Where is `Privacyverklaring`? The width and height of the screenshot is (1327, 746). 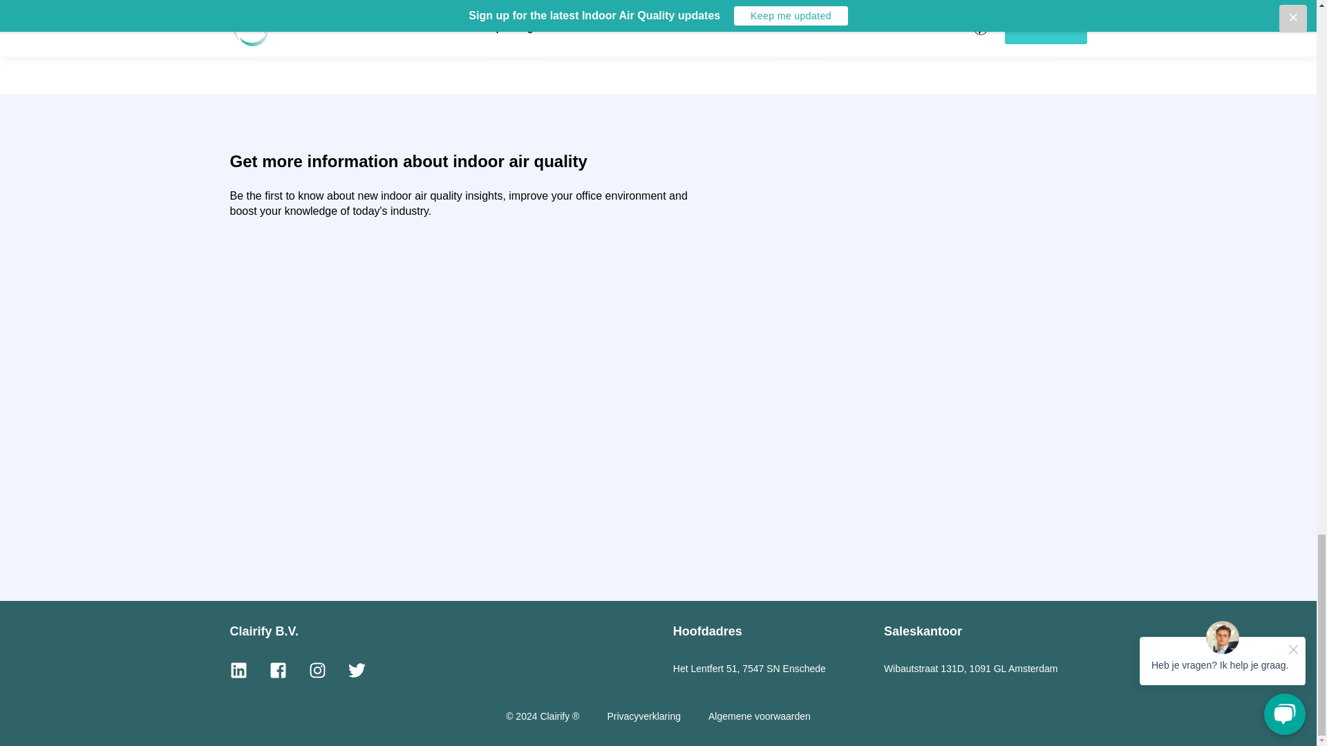 Privacyverklaring is located at coordinates (643, 716).